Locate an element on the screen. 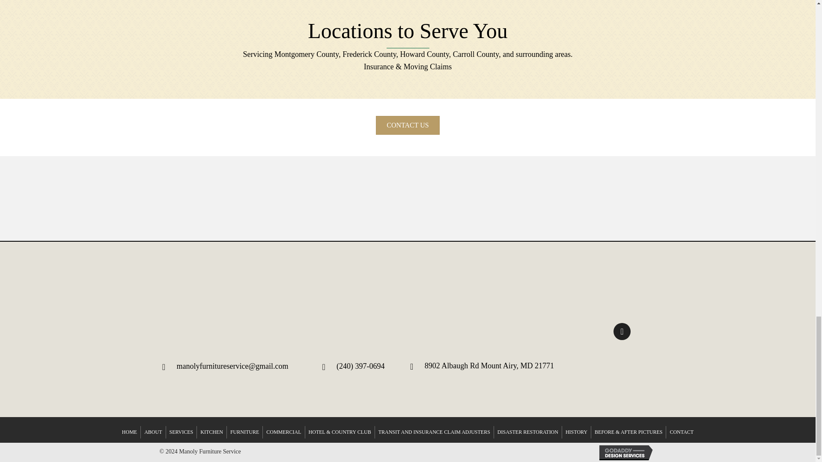 The height and width of the screenshot is (462, 822). logo is located at coordinates (408, 282).